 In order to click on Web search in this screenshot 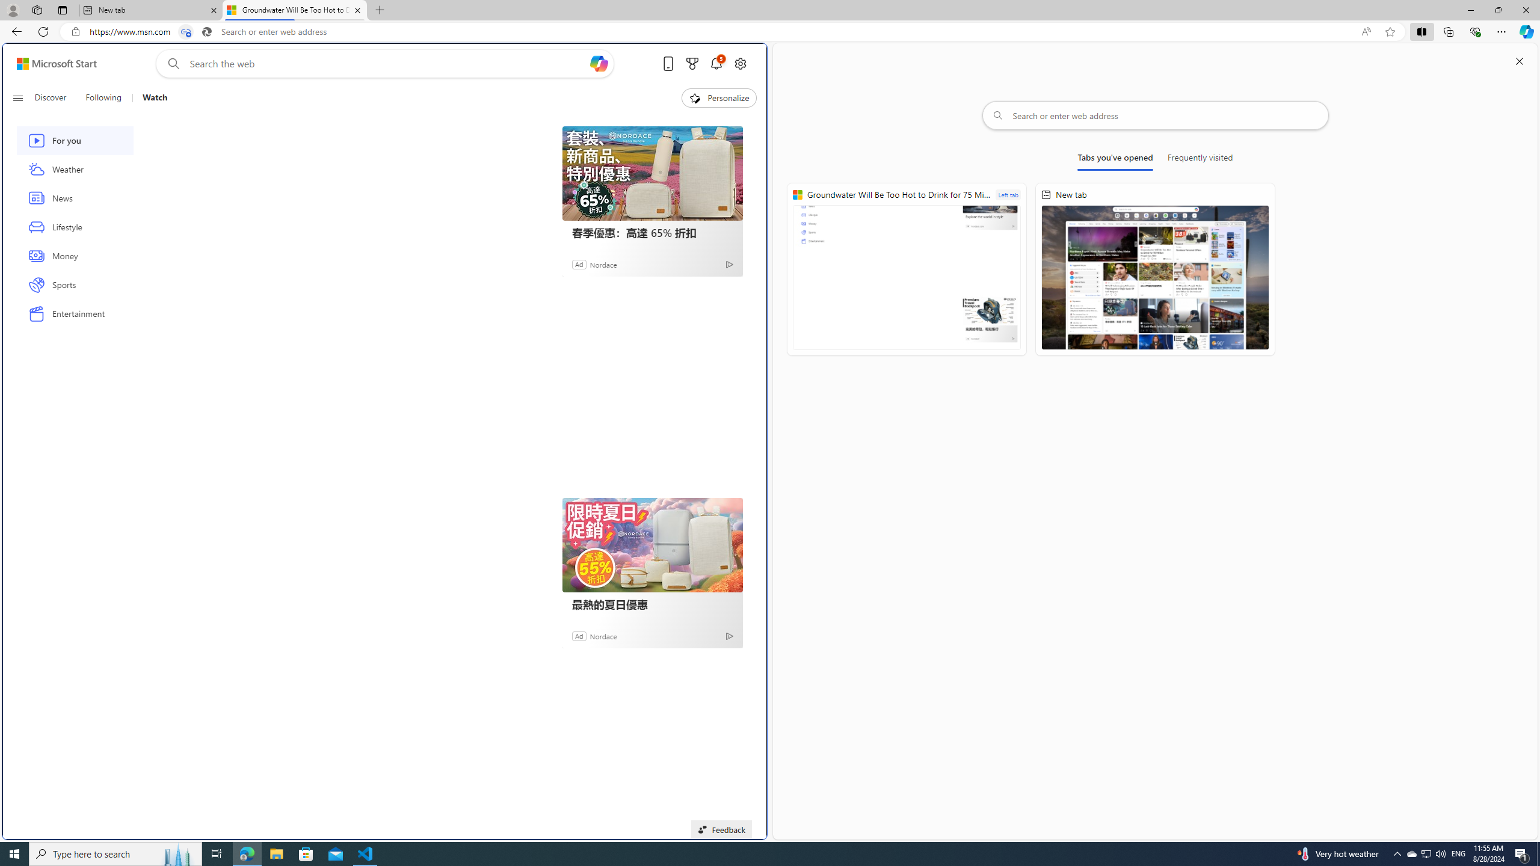, I will do `click(171, 64)`.